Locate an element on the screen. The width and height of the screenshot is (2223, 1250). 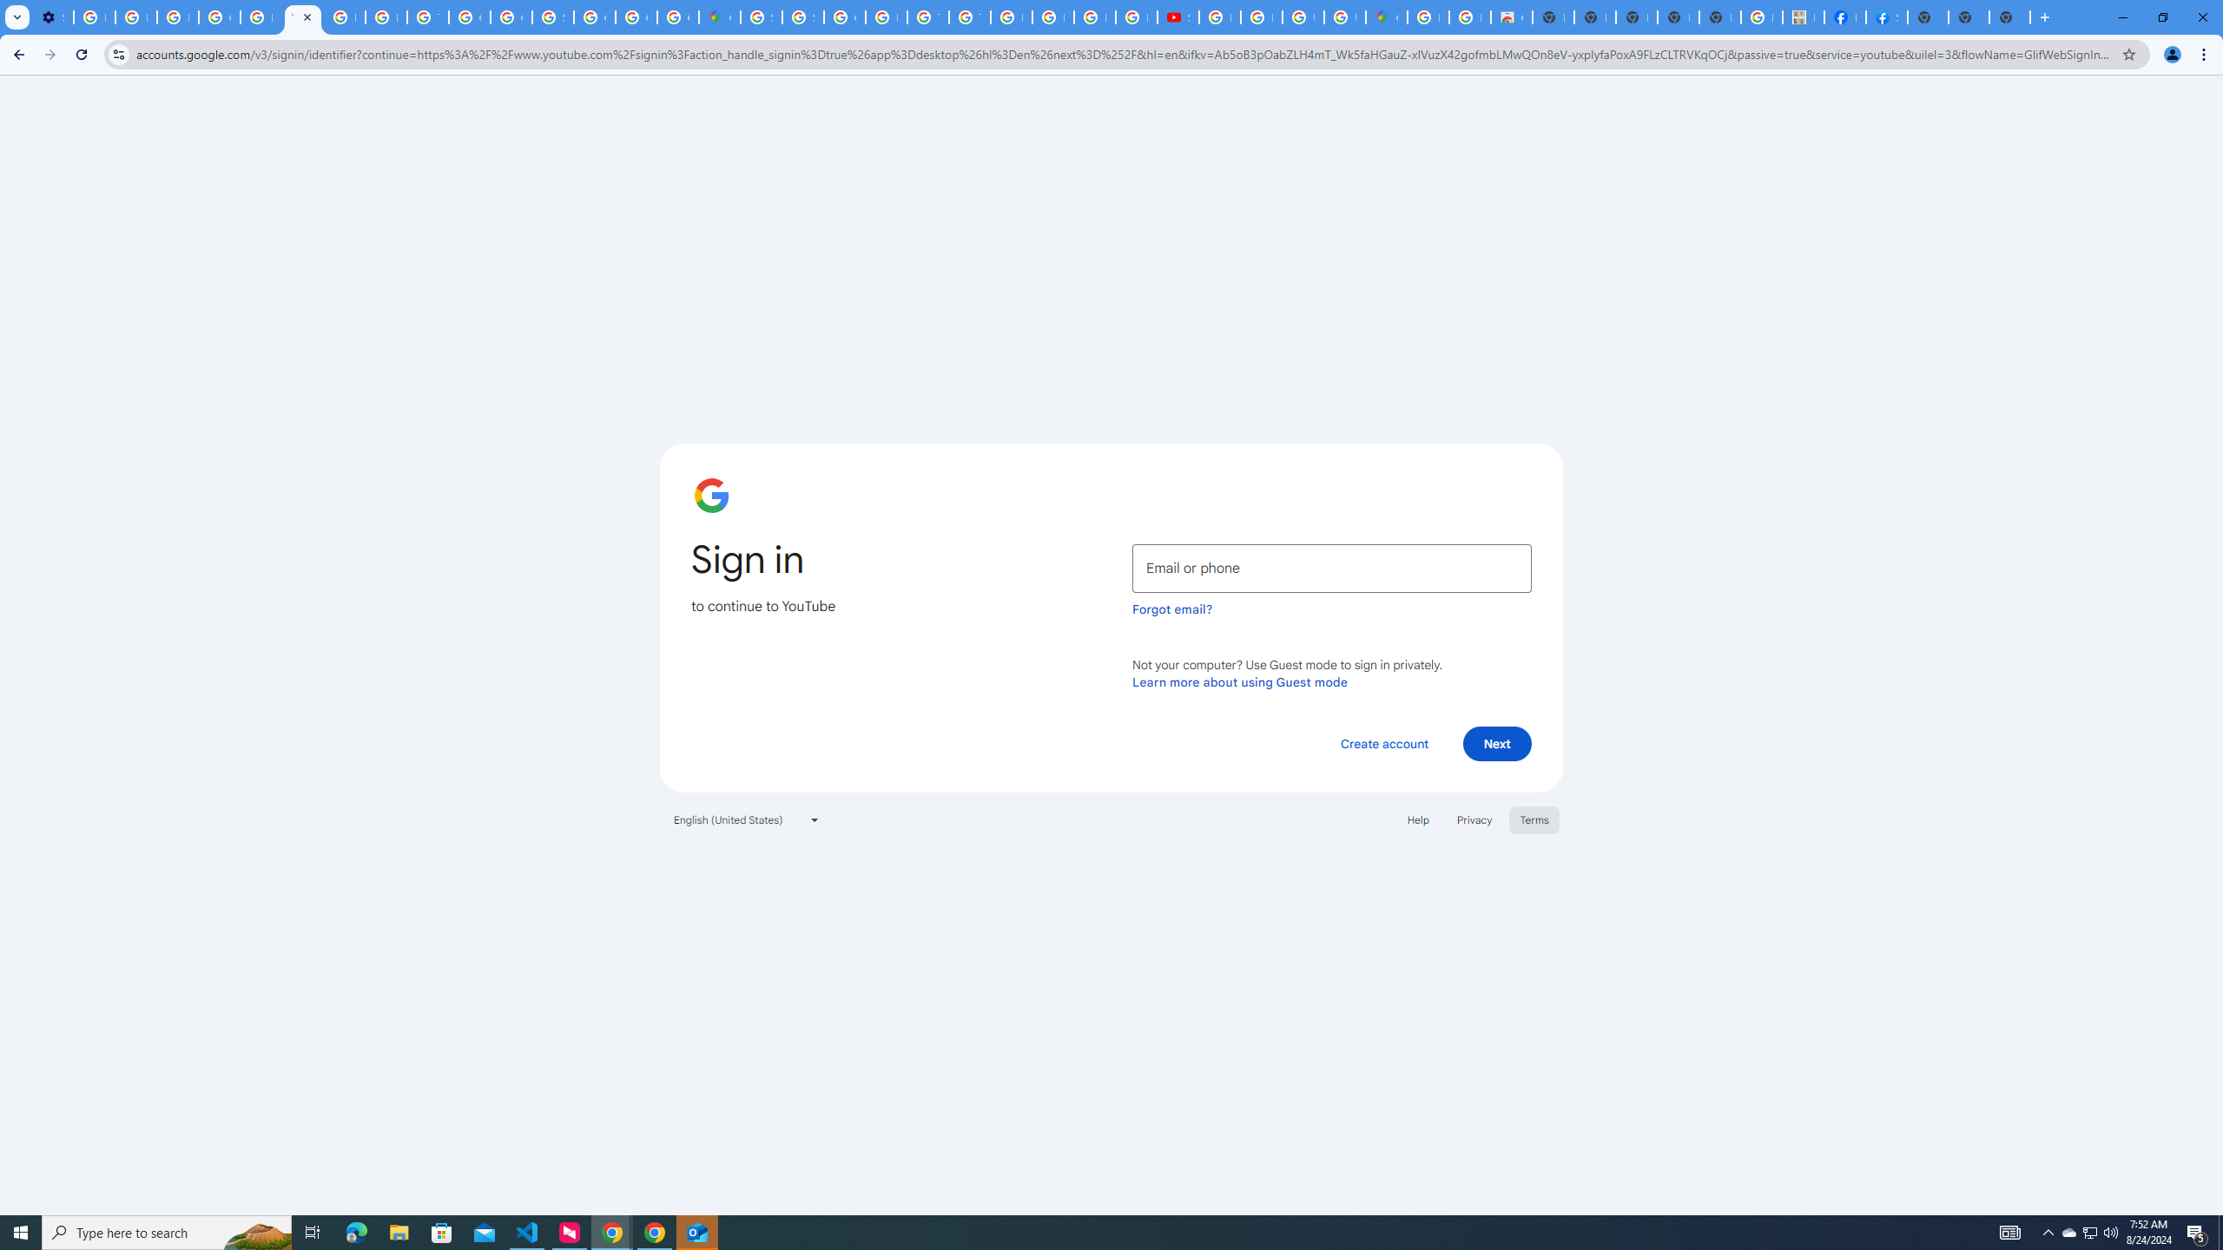
Terms and Conditions is located at coordinates (927, 17).